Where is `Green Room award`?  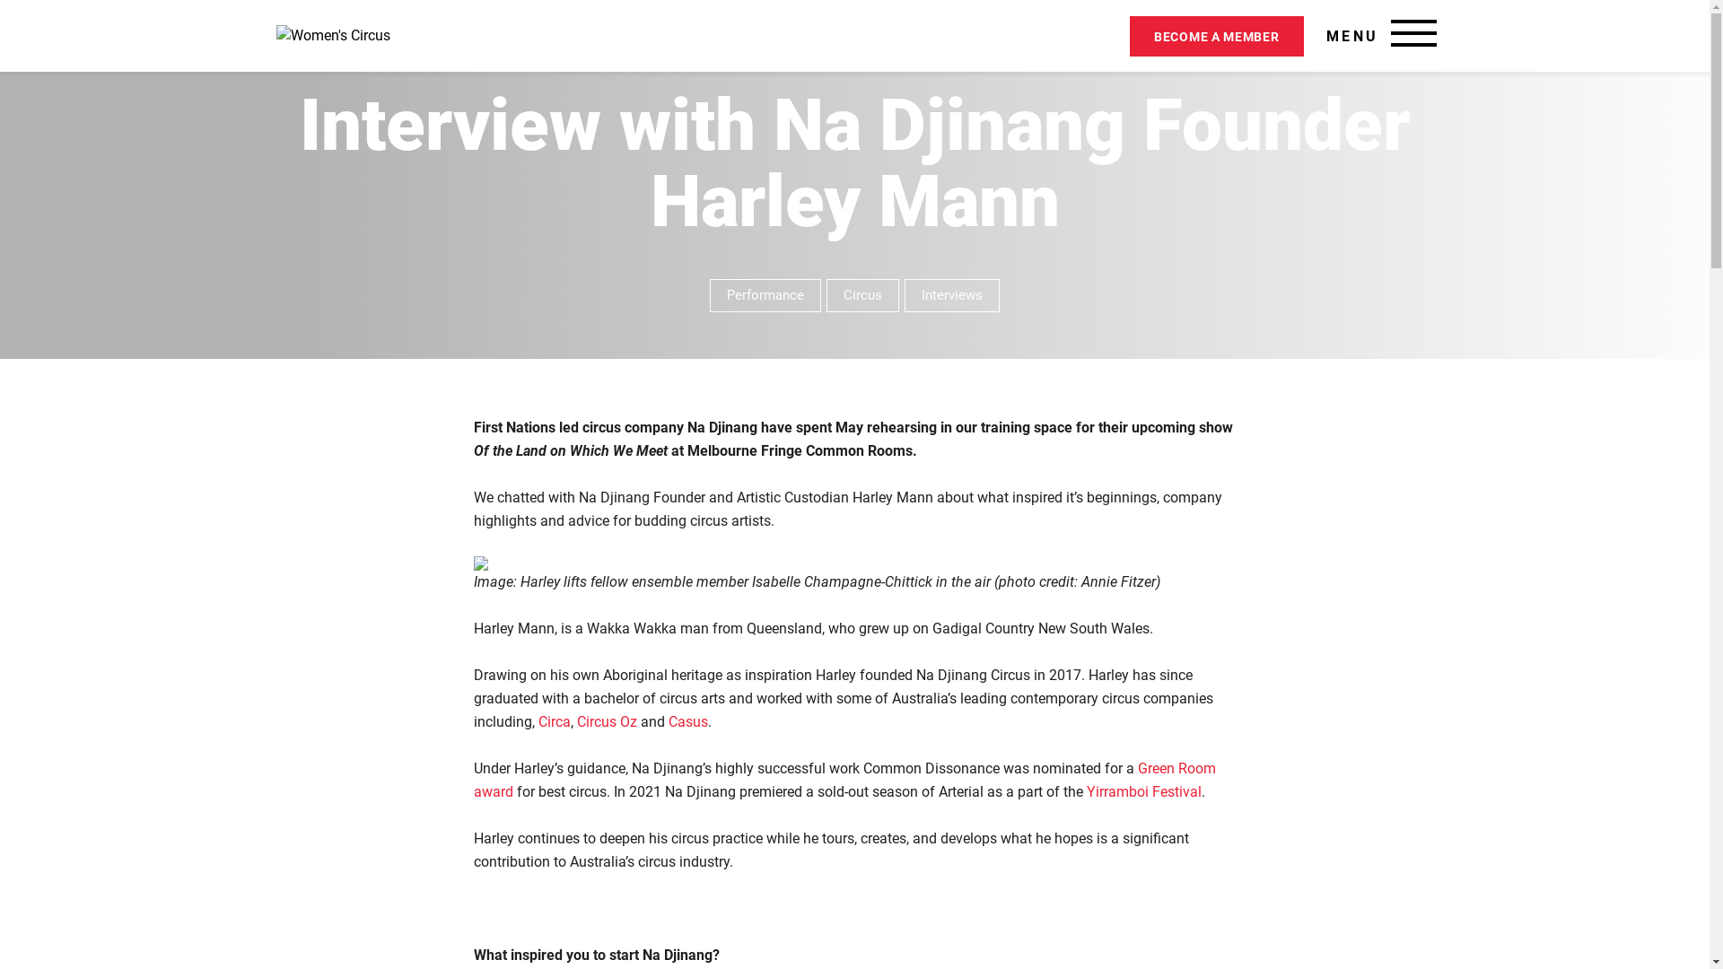
Green Room award is located at coordinates (845, 781).